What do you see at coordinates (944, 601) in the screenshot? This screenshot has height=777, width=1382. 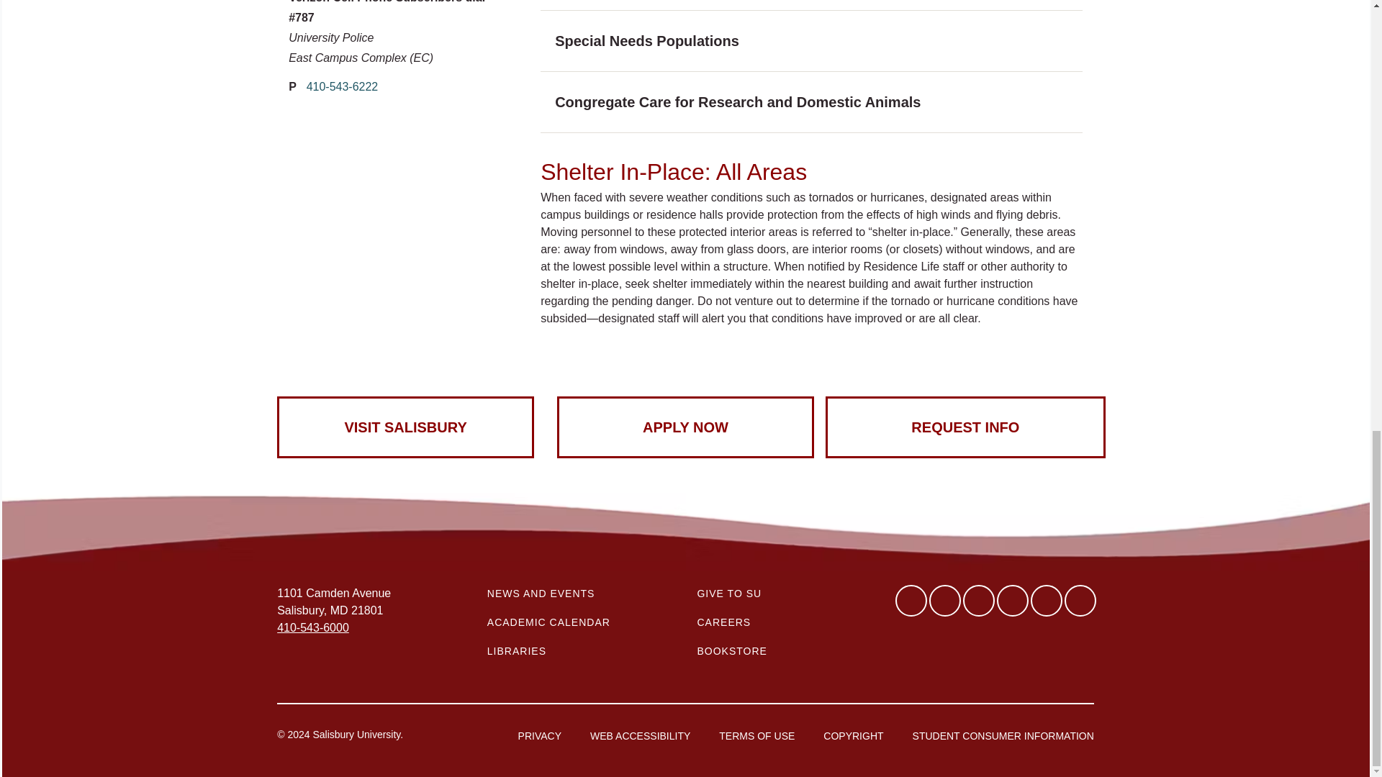 I see `Follow Us on Twitter` at bounding box center [944, 601].